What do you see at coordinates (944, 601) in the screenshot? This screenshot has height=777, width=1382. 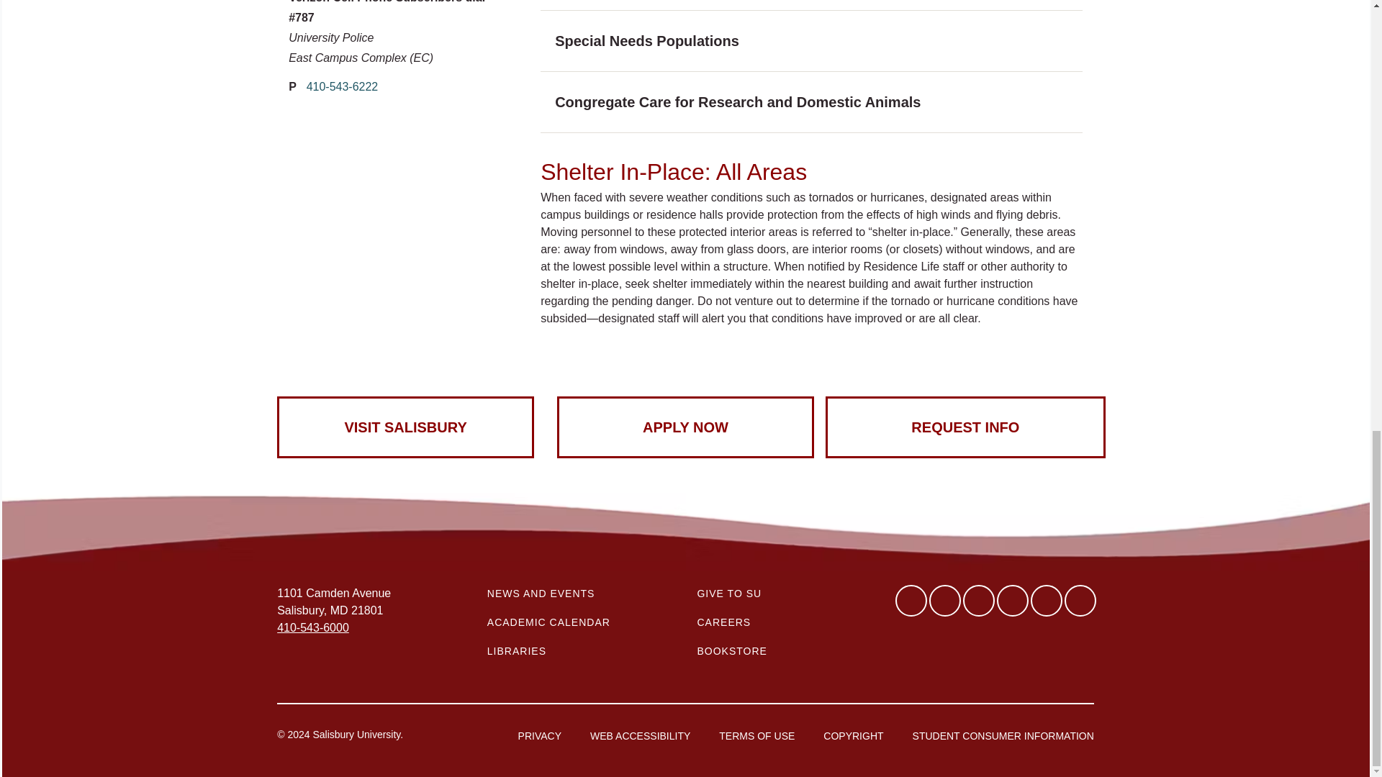 I see `Follow Us on Twitter` at bounding box center [944, 601].